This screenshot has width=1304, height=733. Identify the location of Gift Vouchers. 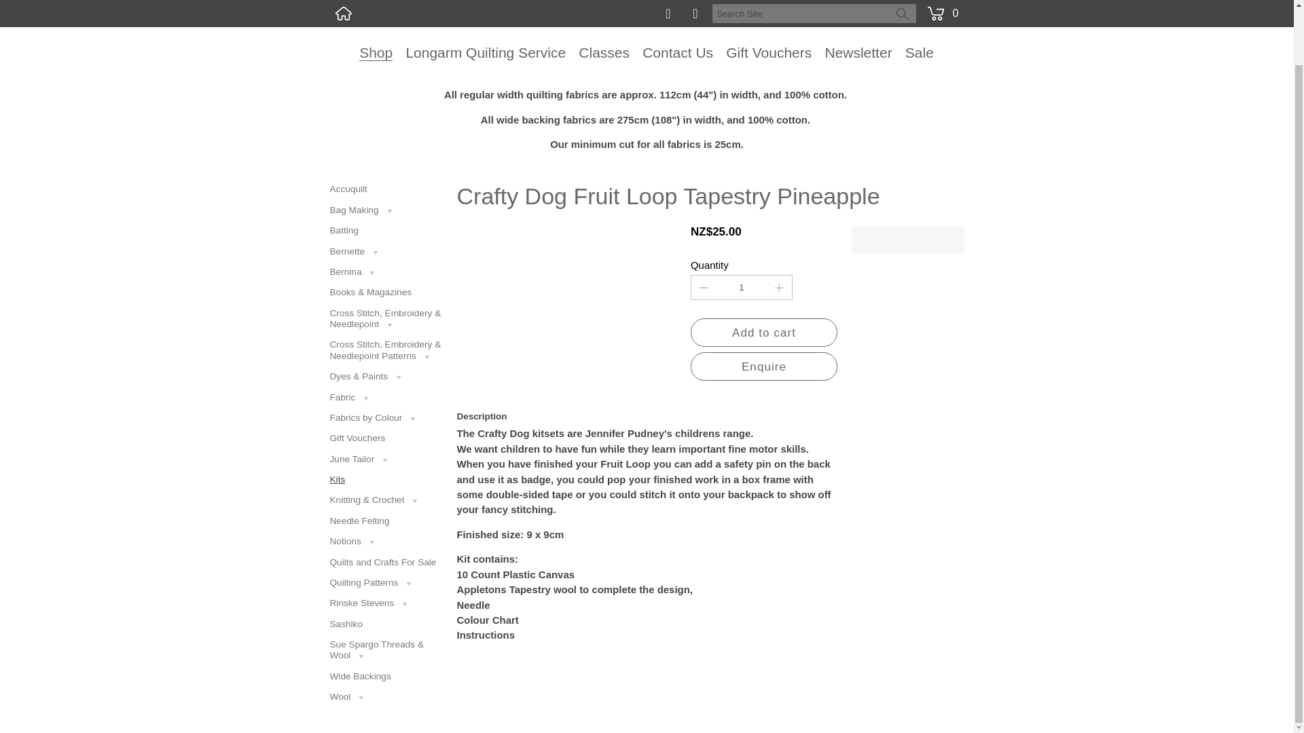
(769, 52).